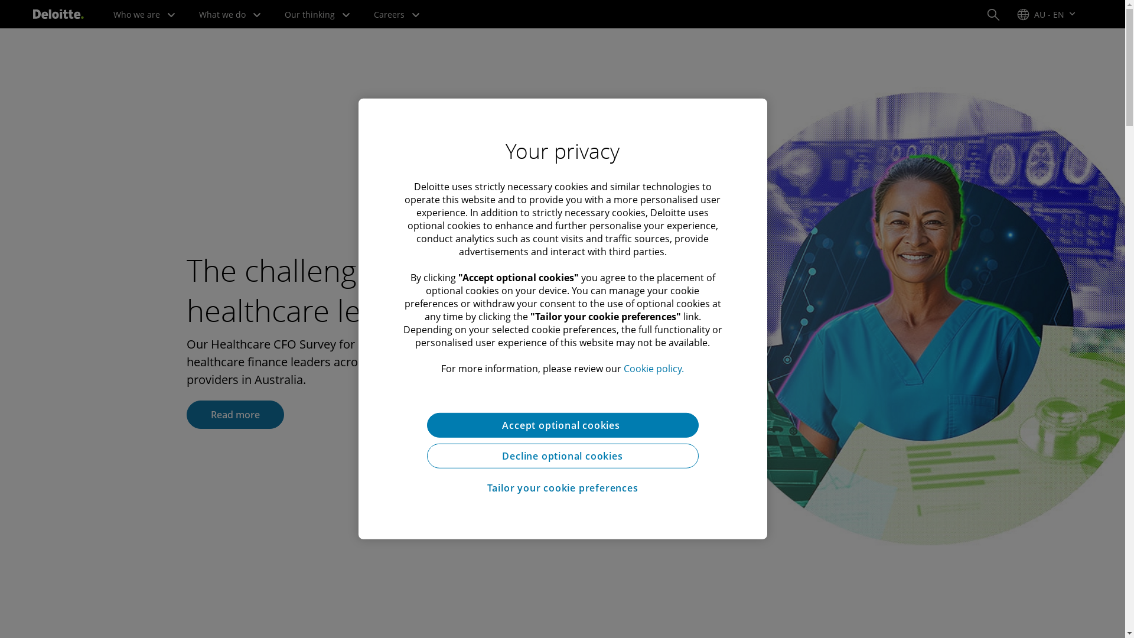 This screenshot has width=1134, height=638. Describe the element at coordinates (318, 14) in the screenshot. I see `Our thinking` at that location.